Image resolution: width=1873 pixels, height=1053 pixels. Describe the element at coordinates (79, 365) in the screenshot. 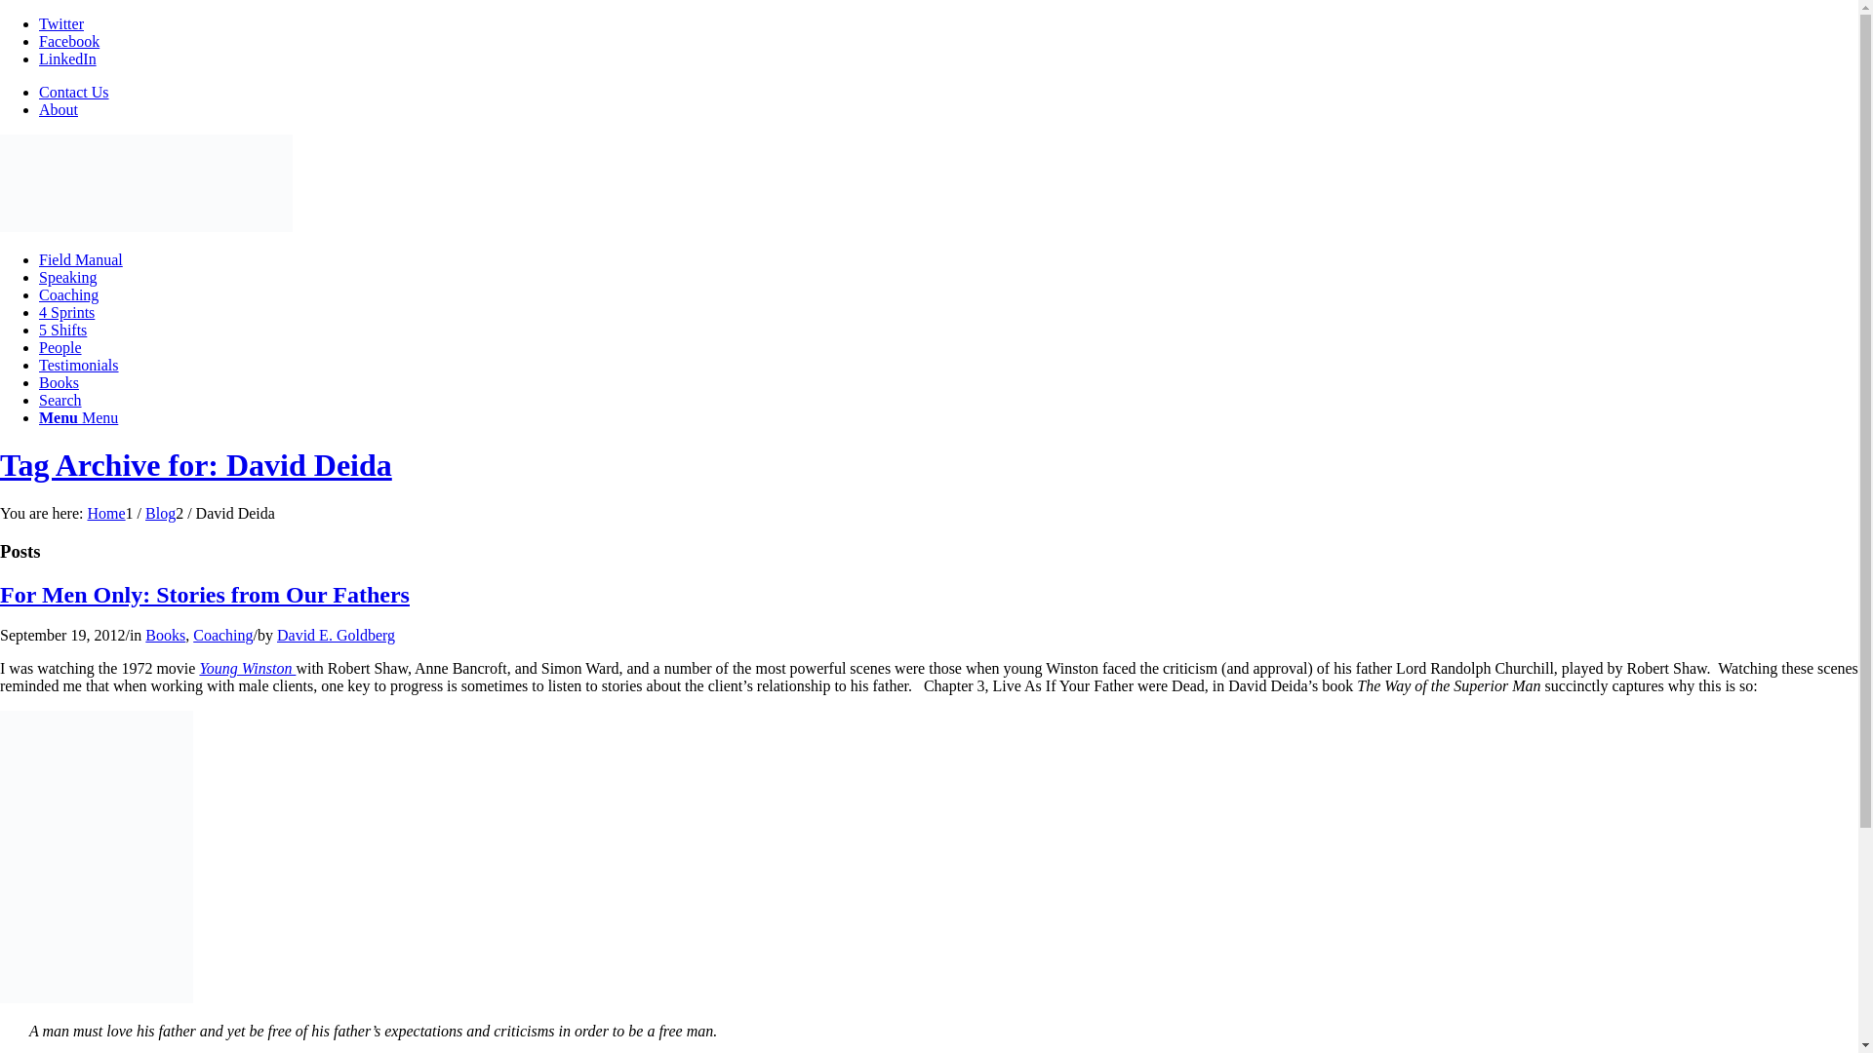

I see `Testimonials` at that location.